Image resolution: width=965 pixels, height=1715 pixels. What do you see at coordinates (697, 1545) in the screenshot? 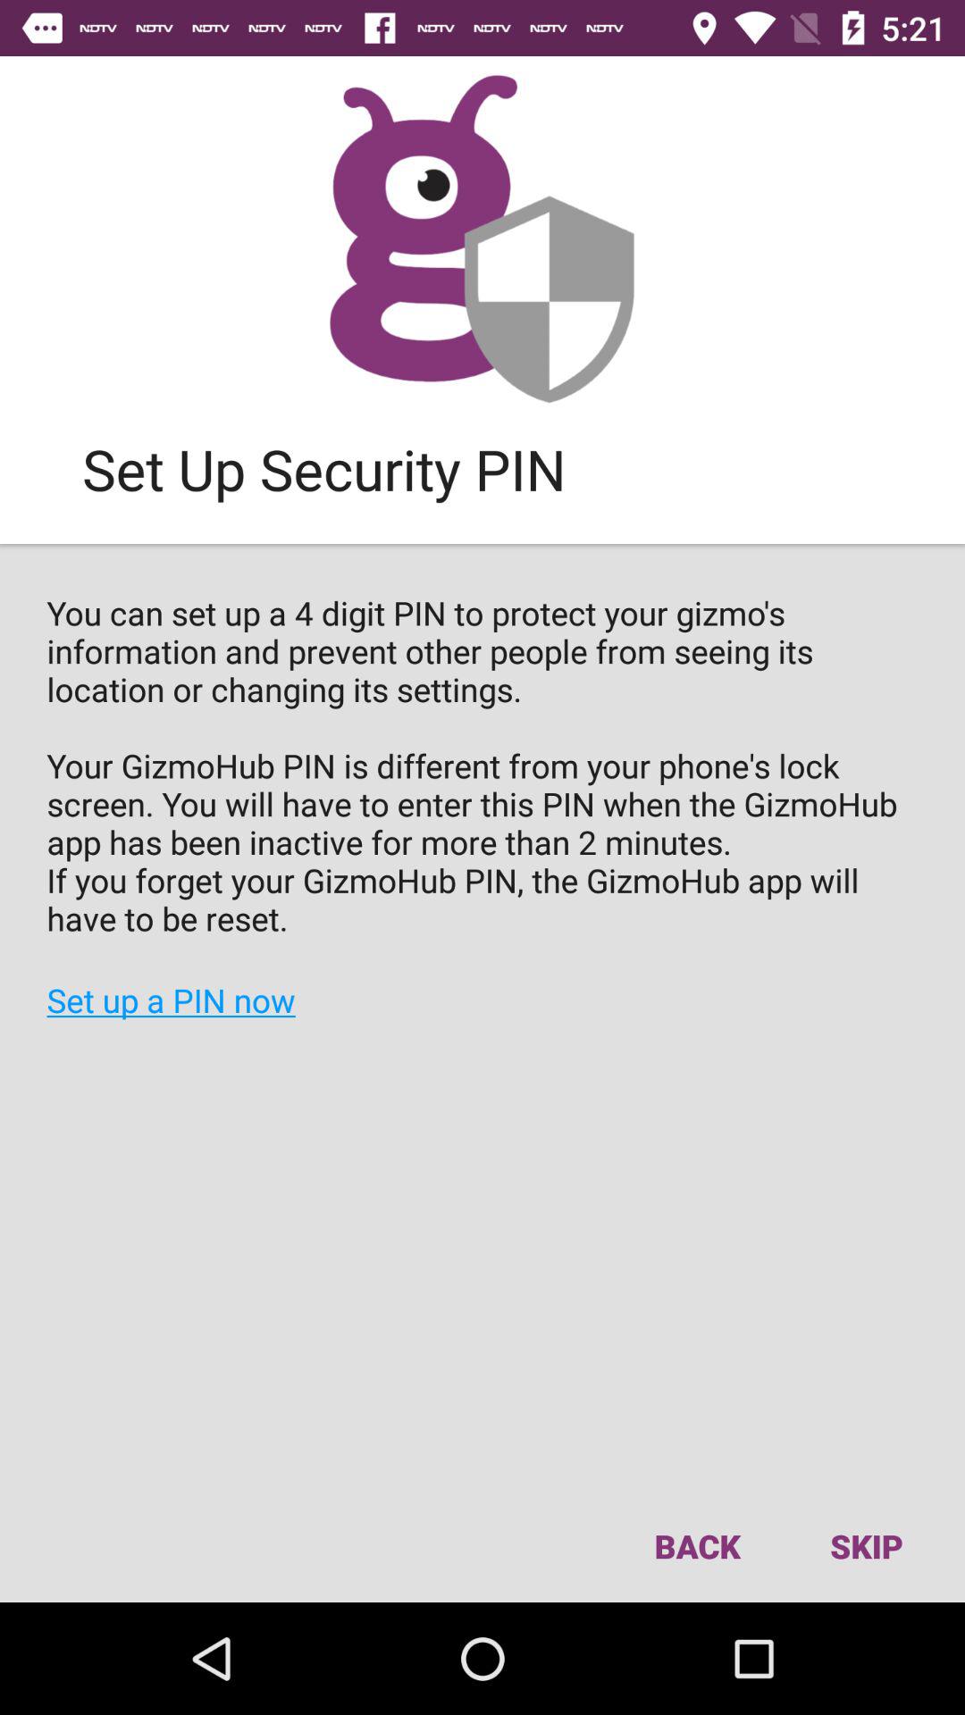
I see `click the icon below you can set` at bounding box center [697, 1545].